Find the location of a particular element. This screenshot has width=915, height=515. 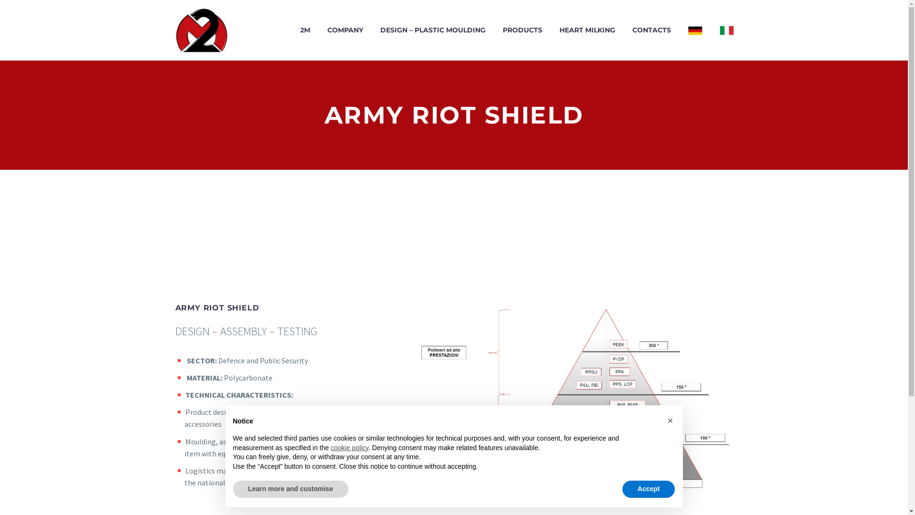

HEART MILKING is located at coordinates (587, 31).